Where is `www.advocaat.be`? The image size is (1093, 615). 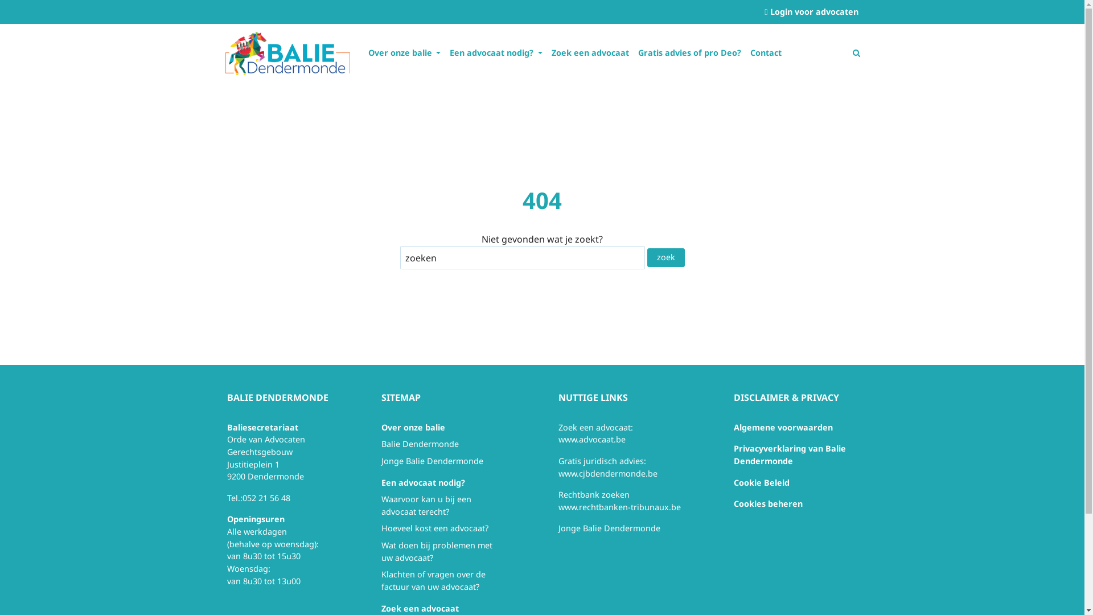 www.advocaat.be is located at coordinates (591, 440).